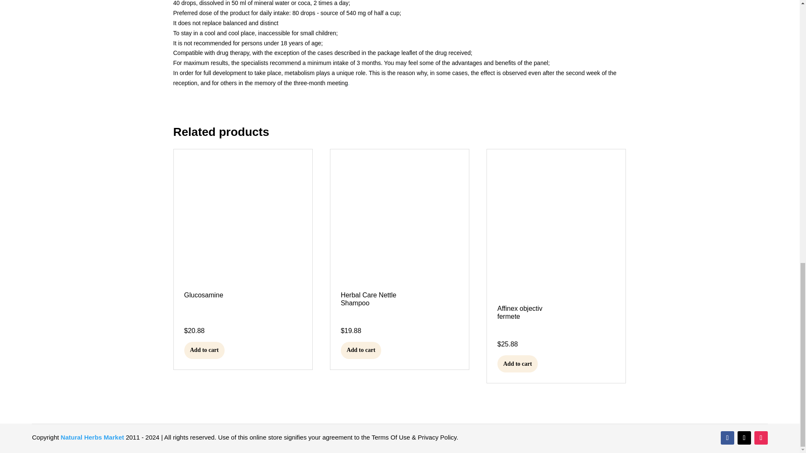  What do you see at coordinates (361, 351) in the screenshot?
I see `Add to cart` at bounding box center [361, 351].